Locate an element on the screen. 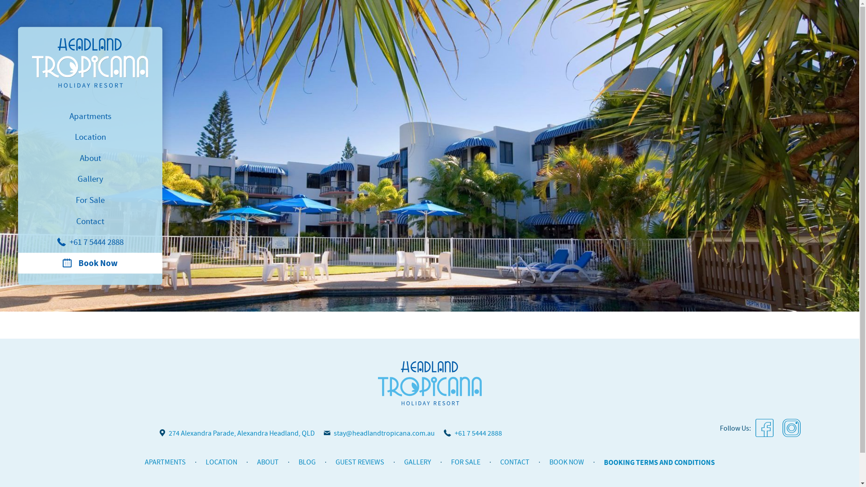 Image resolution: width=866 pixels, height=487 pixels. LOCATION is located at coordinates (221, 462).